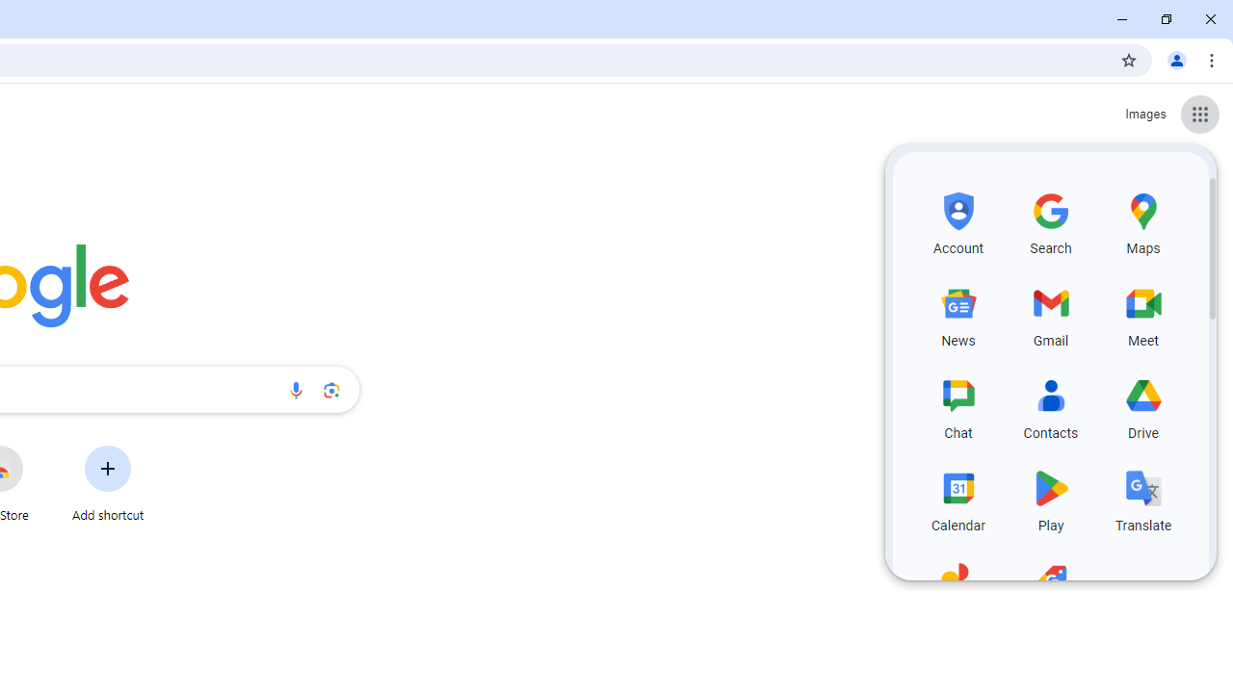 The height and width of the screenshot is (693, 1233). What do you see at coordinates (1142, 406) in the screenshot?
I see `Drive, row 3 of 5 and column 3 of 3 in the first section` at bounding box center [1142, 406].